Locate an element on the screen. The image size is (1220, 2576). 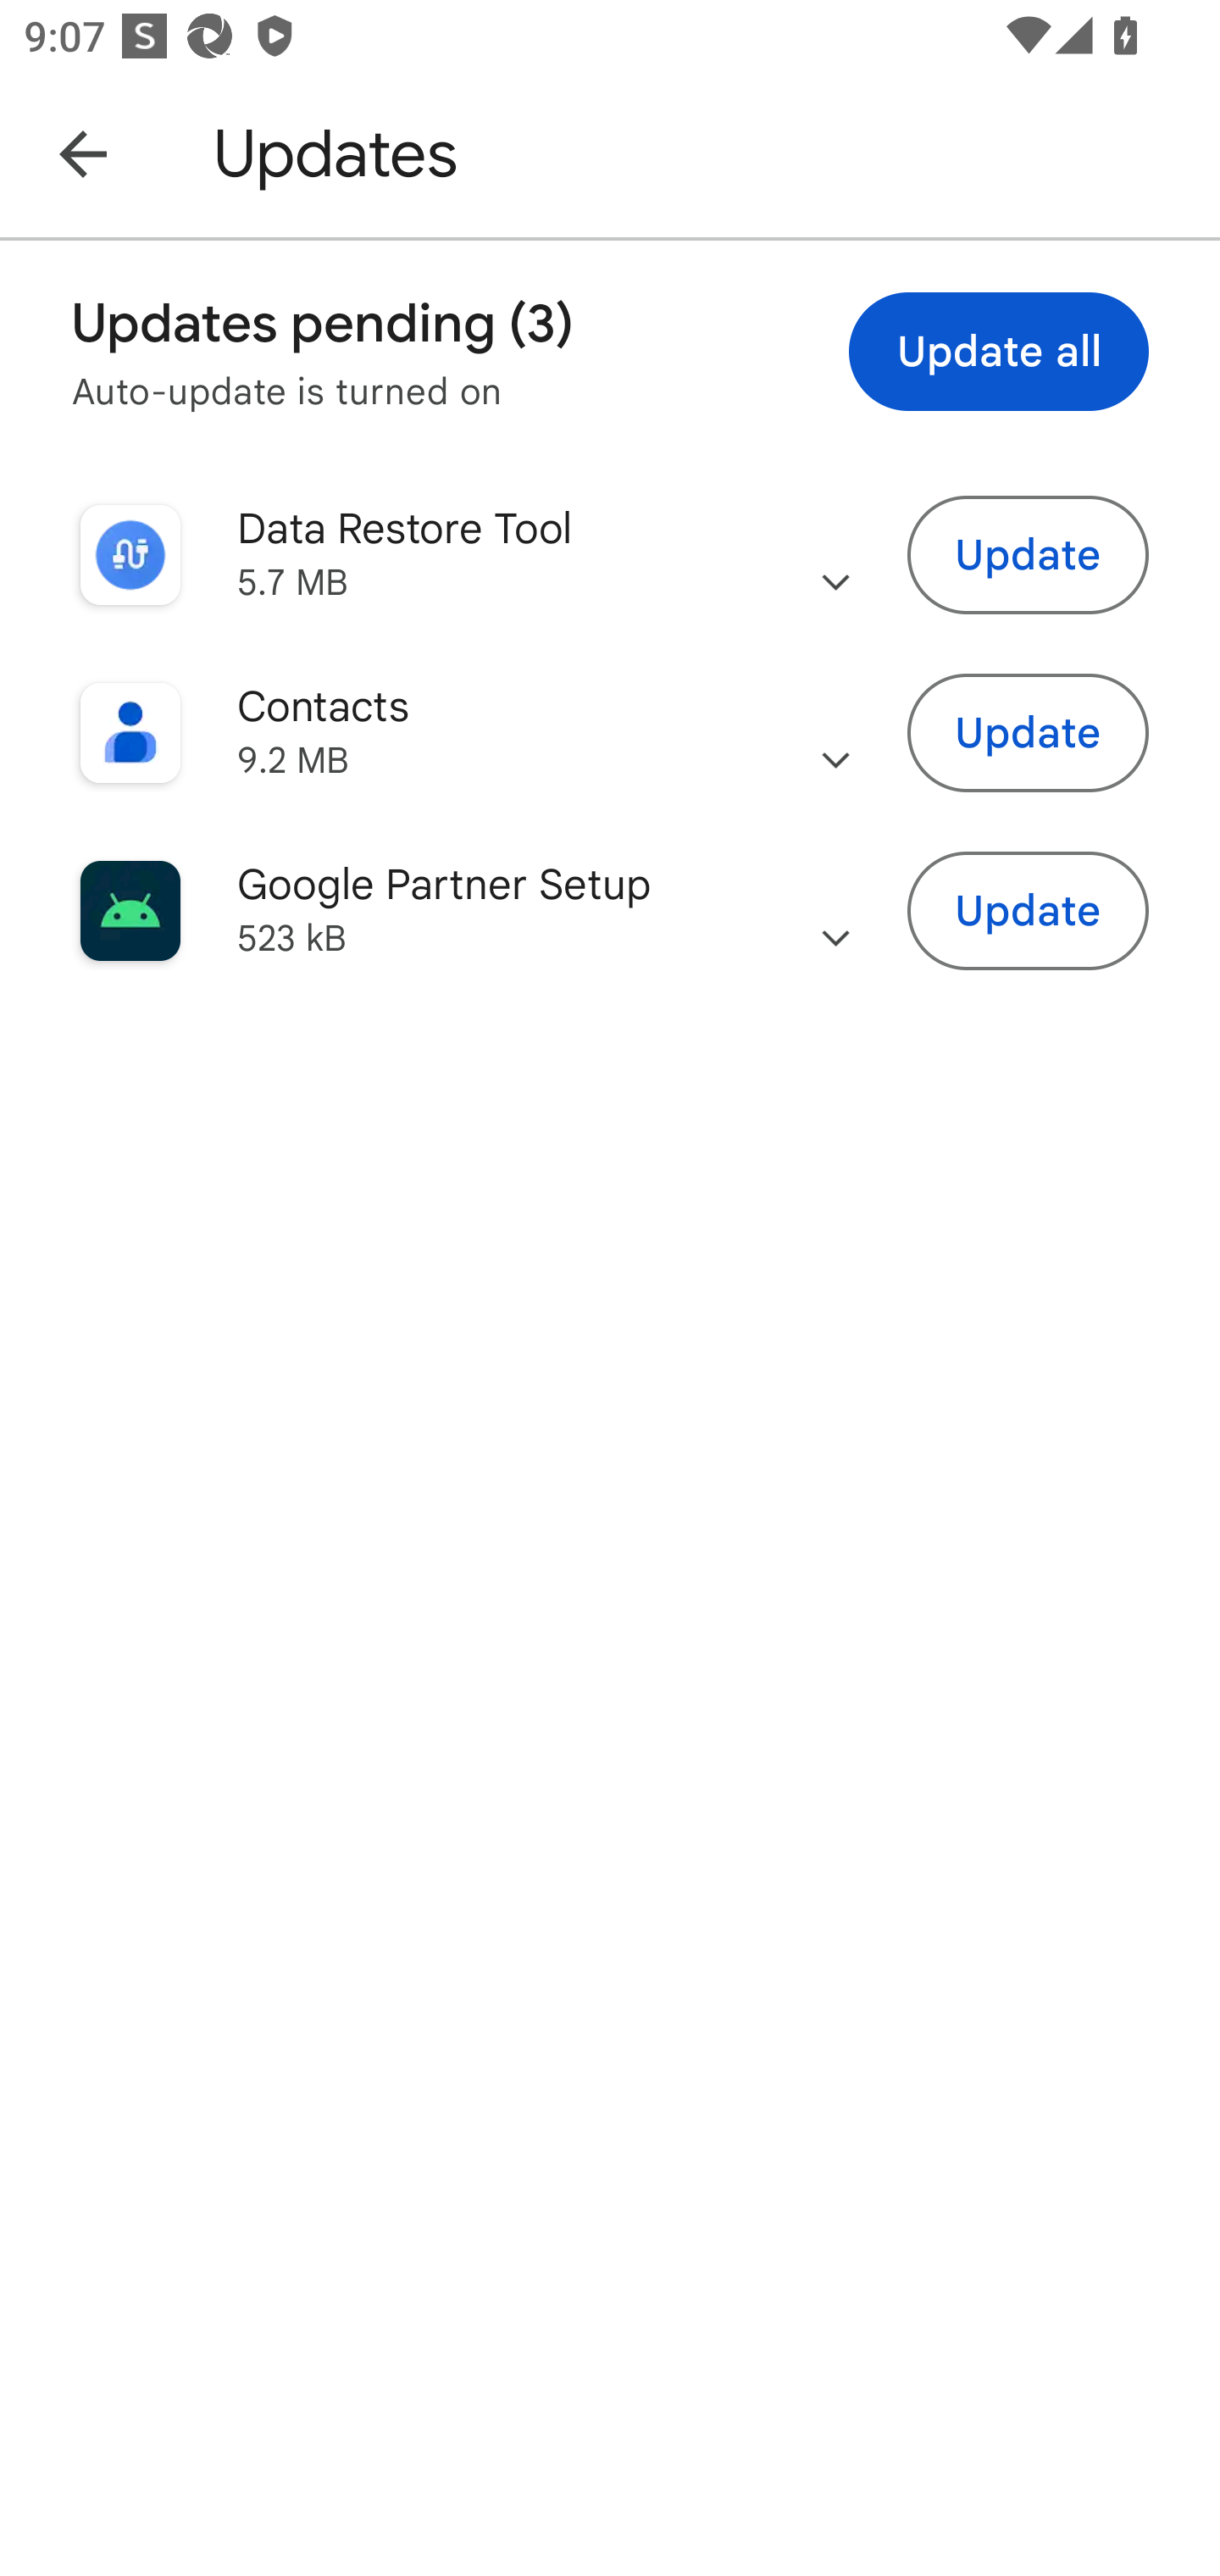
Changes in the app is located at coordinates (835, 732).